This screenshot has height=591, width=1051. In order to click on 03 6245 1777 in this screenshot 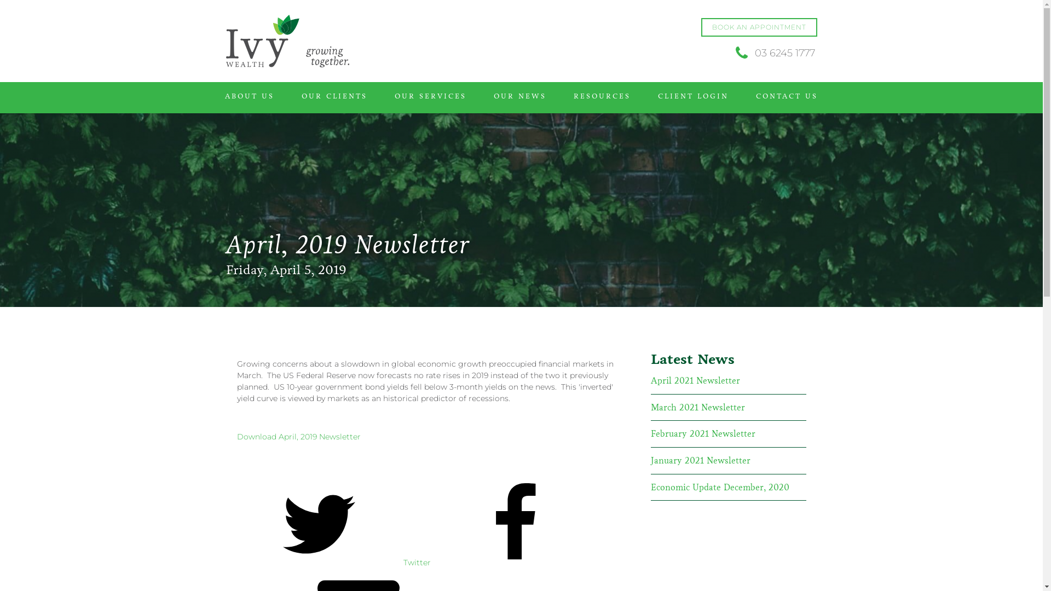, I will do `click(774, 53)`.